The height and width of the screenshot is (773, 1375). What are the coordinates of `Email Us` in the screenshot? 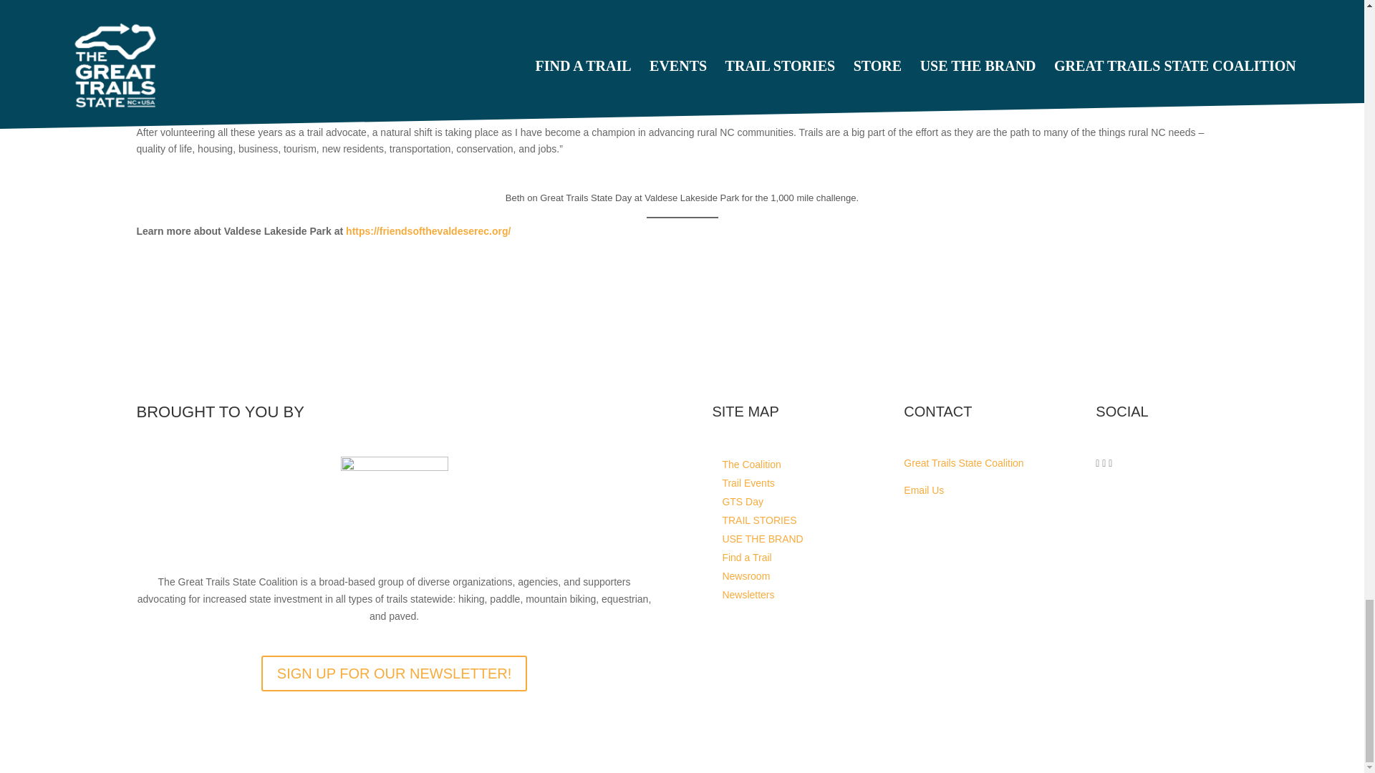 It's located at (923, 490).